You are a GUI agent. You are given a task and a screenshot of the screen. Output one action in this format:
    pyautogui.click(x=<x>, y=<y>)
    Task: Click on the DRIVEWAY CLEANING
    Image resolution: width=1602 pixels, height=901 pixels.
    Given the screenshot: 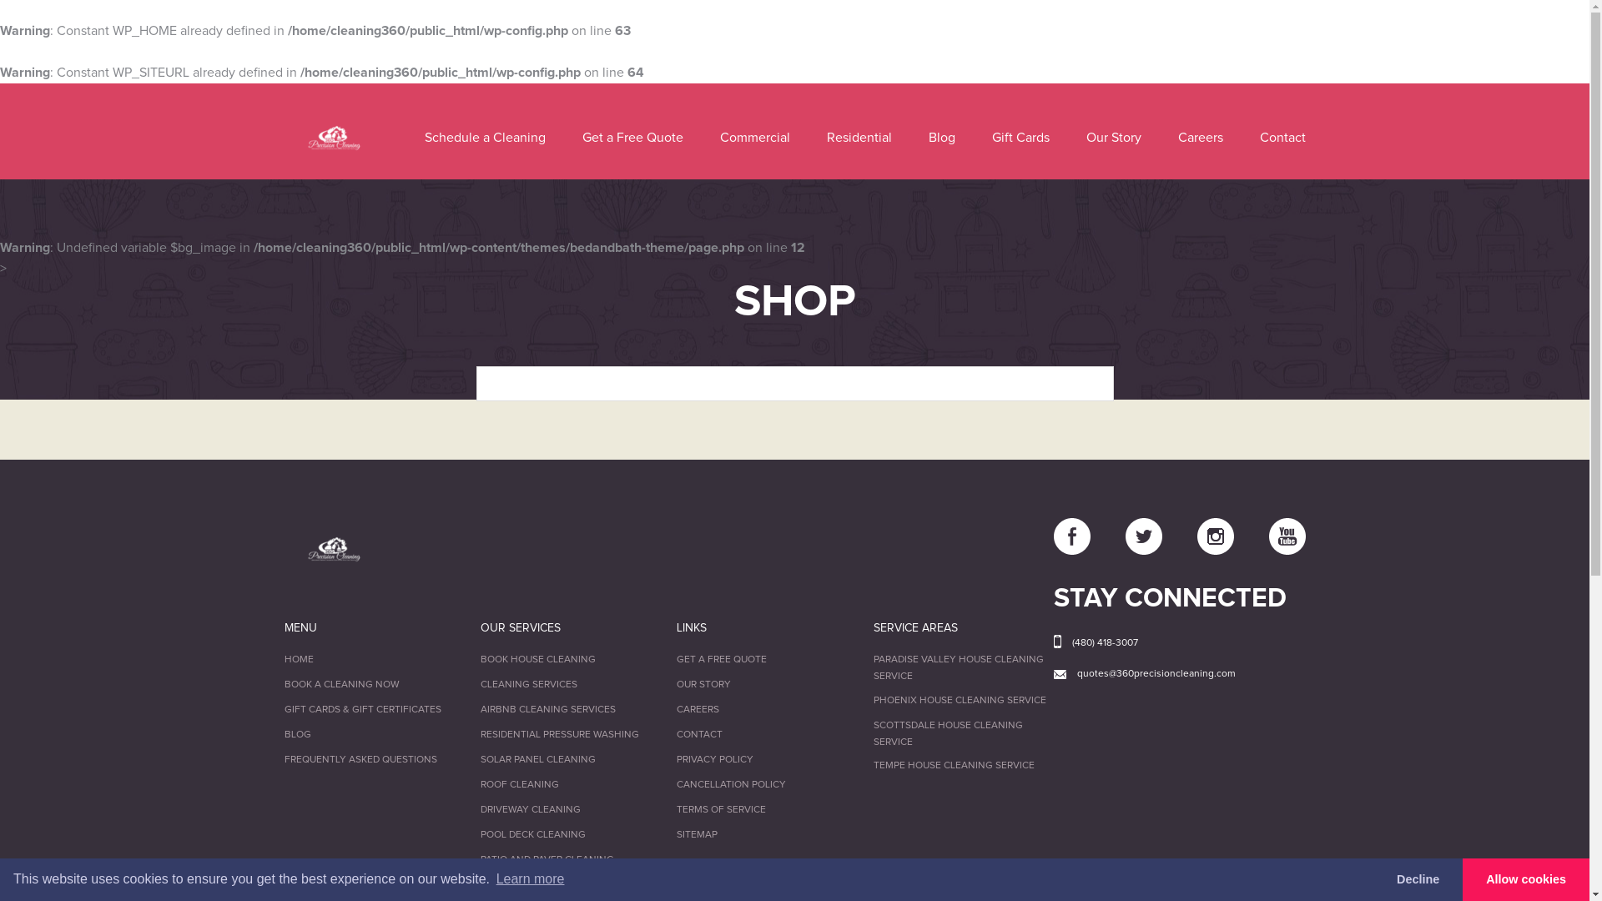 What is the action you would take?
    pyautogui.click(x=531, y=810)
    